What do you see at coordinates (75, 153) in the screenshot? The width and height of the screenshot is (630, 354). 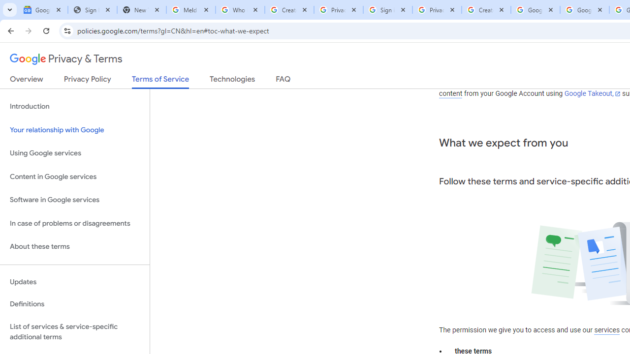 I see `Using Google services` at bounding box center [75, 153].